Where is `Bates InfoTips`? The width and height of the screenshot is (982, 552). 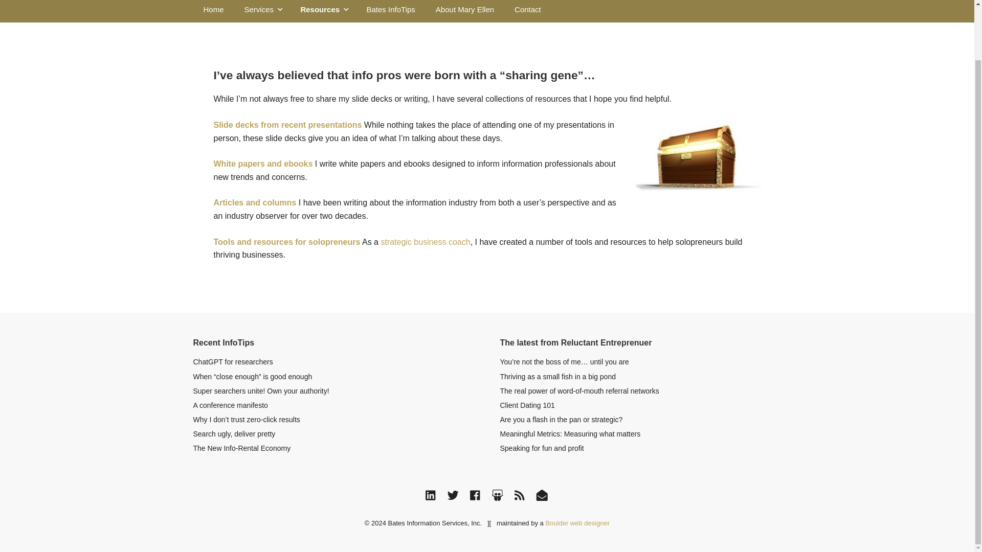
Bates InfoTips is located at coordinates (391, 11).